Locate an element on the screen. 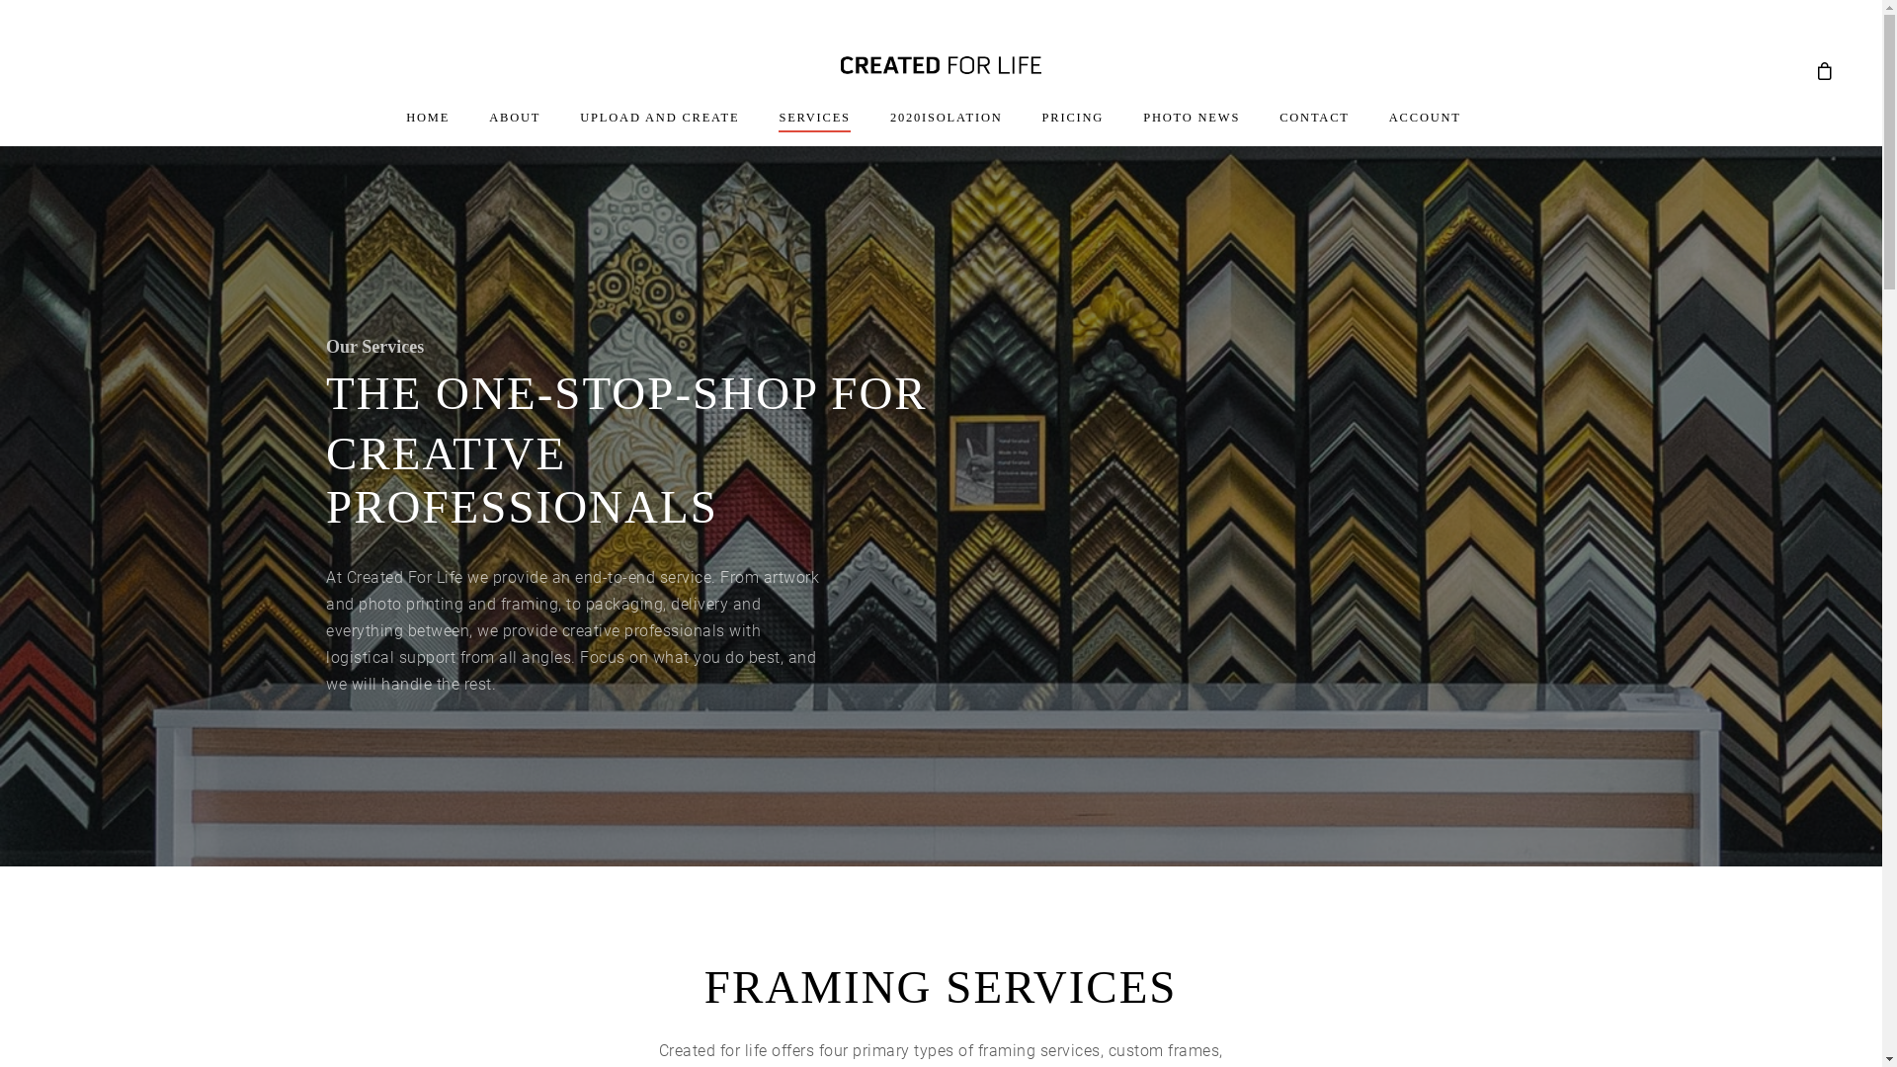 This screenshot has width=1897, height=1067. info@createdforlife.com.au is located at coordinates (1053, 862).